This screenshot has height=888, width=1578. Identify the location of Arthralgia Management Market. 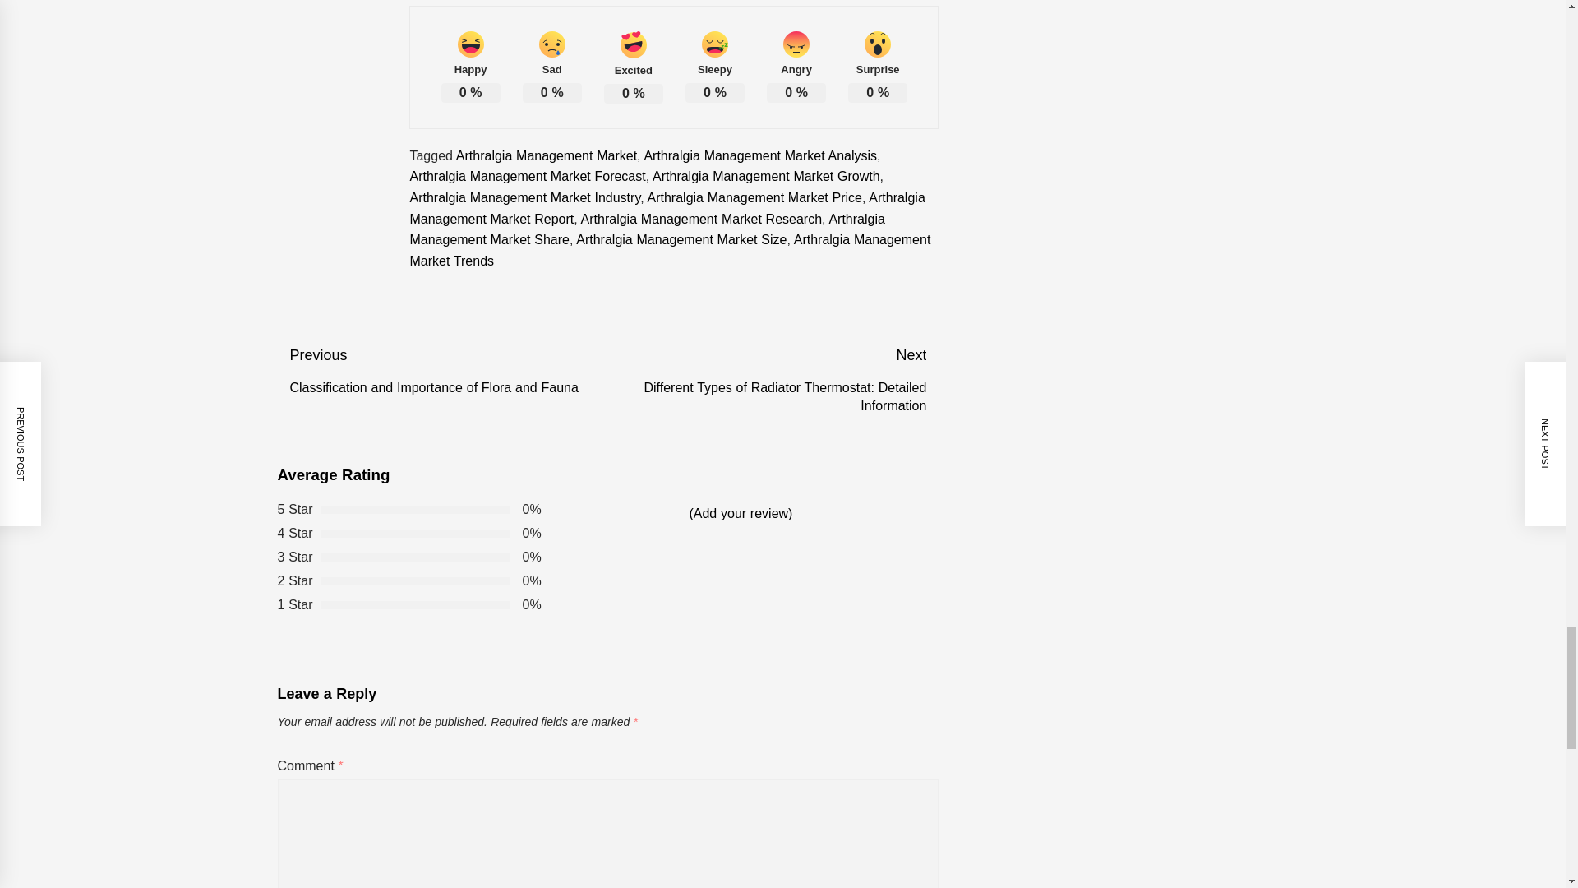
(546, 155).